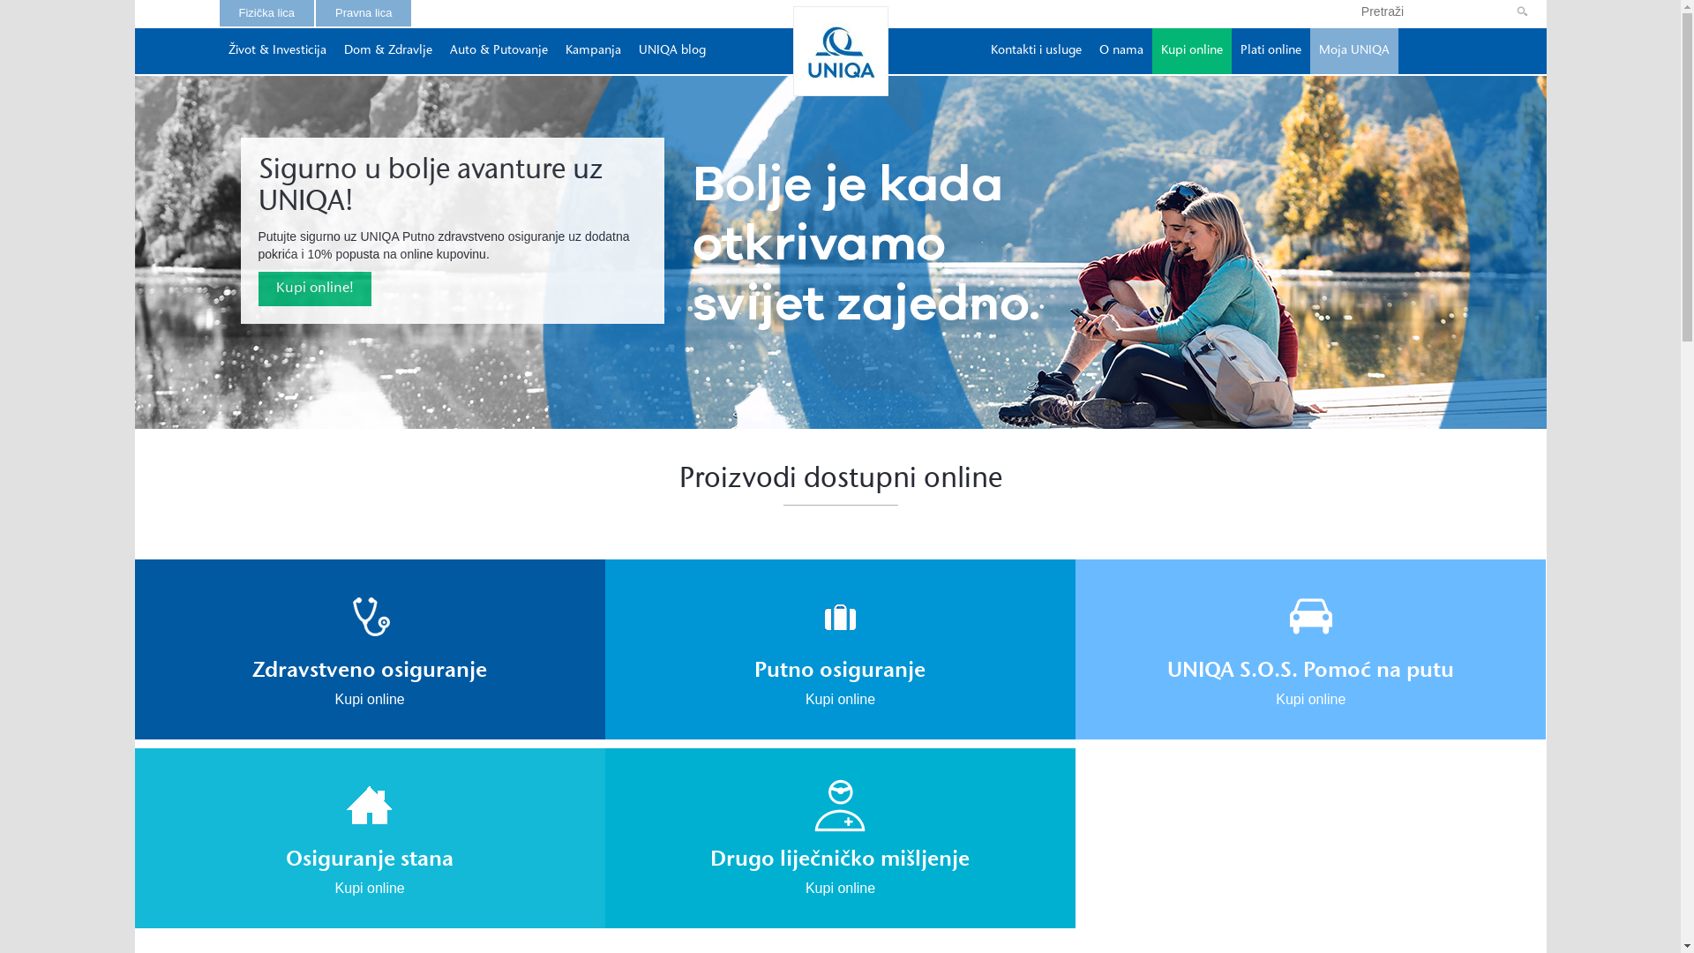 The image size is (1694, 953). I want to click on Moja UNIQA, so click(1353, 51).